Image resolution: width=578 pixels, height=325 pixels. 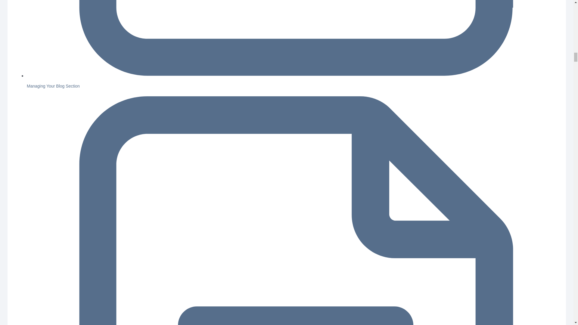 What do you see at coordinates (53, 86) in the screenshot?
I see `Managing Your Blog Section` at bounding box center [53, 86].